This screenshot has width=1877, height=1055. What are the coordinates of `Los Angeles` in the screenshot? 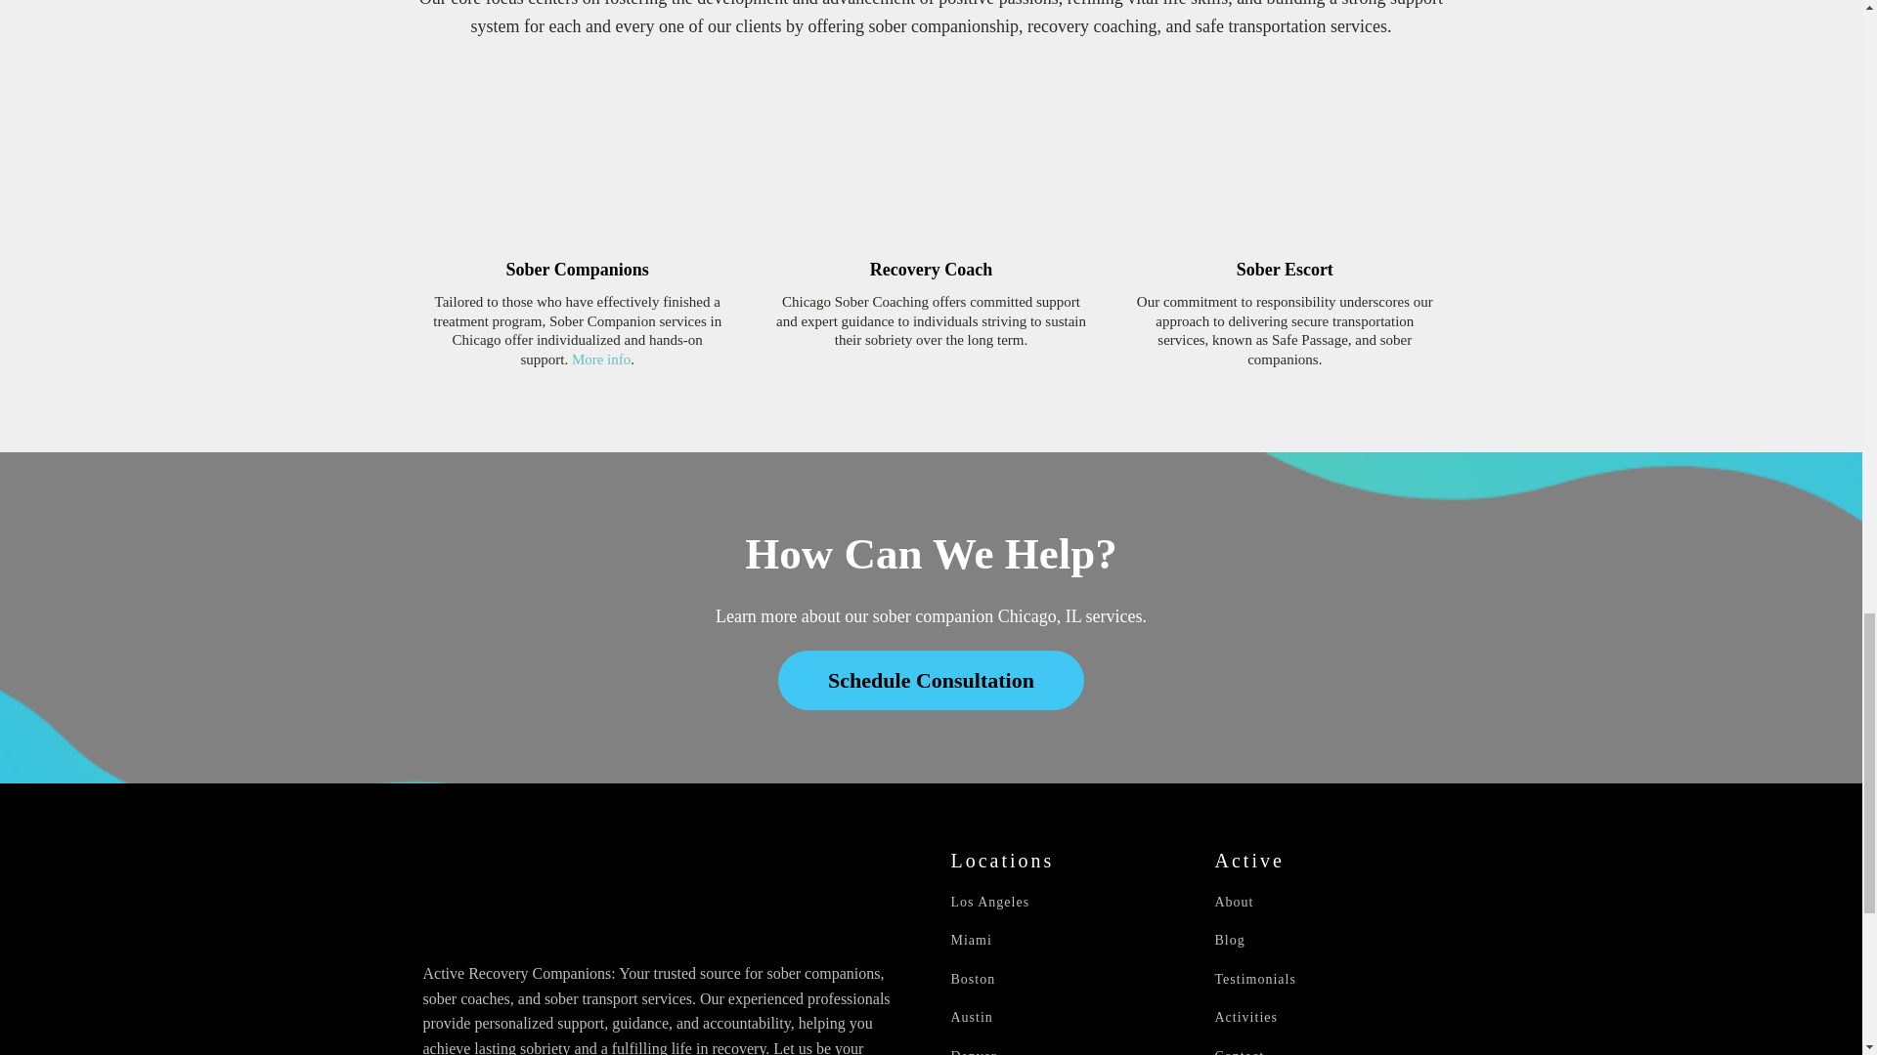 It's located at (989, 901).